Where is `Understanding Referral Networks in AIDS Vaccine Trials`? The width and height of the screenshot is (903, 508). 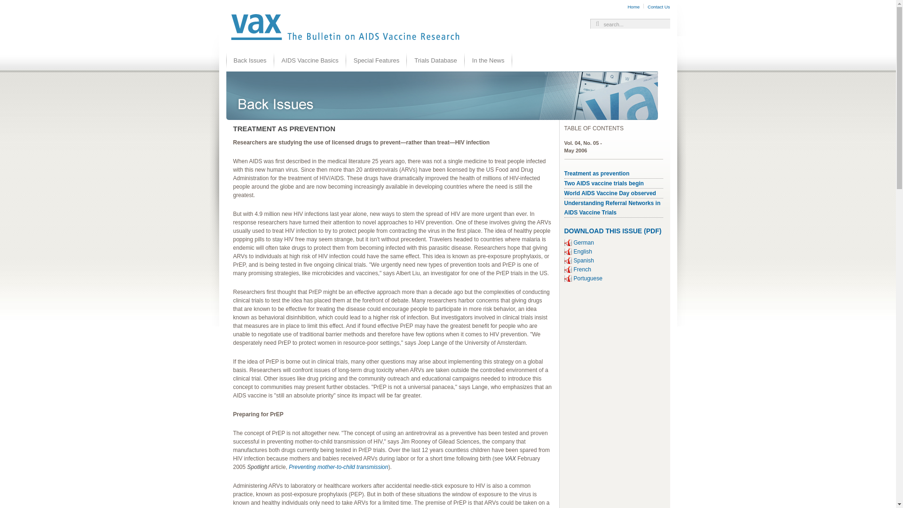 Understanding Referral Networks in AIDS Vaccine Trials is located at coordinates (612, 208).